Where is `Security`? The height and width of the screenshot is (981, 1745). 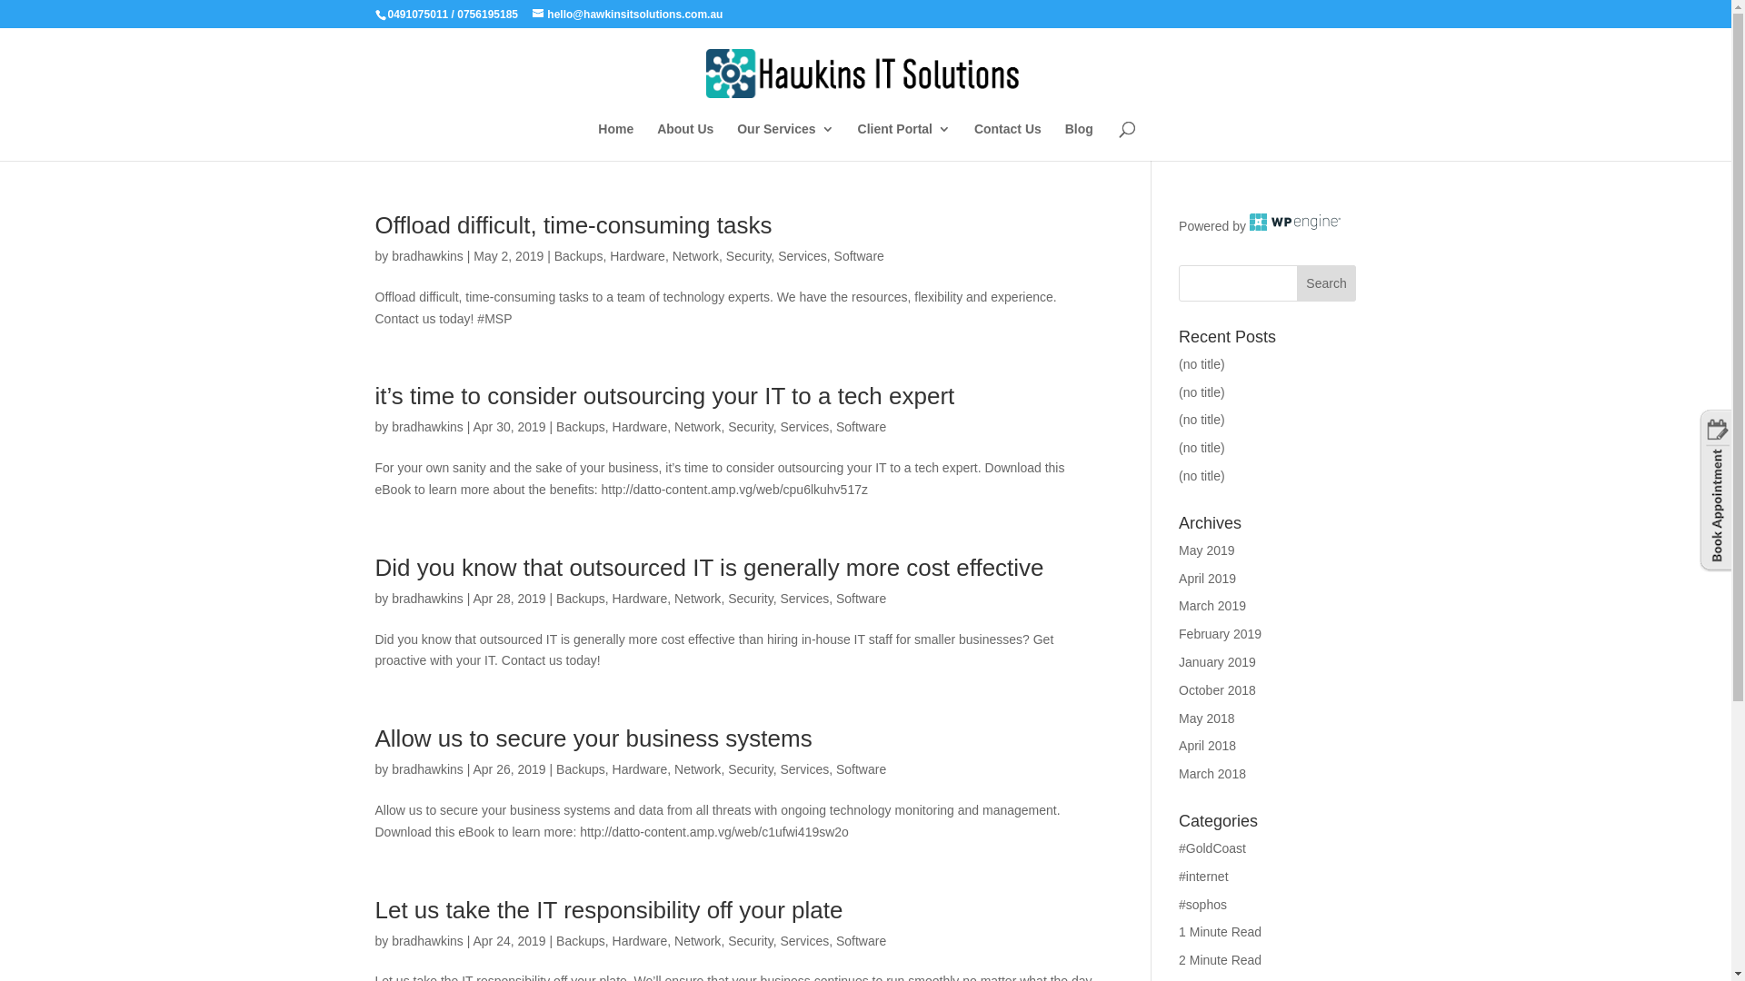 Security is located at coordinates (751, 941).